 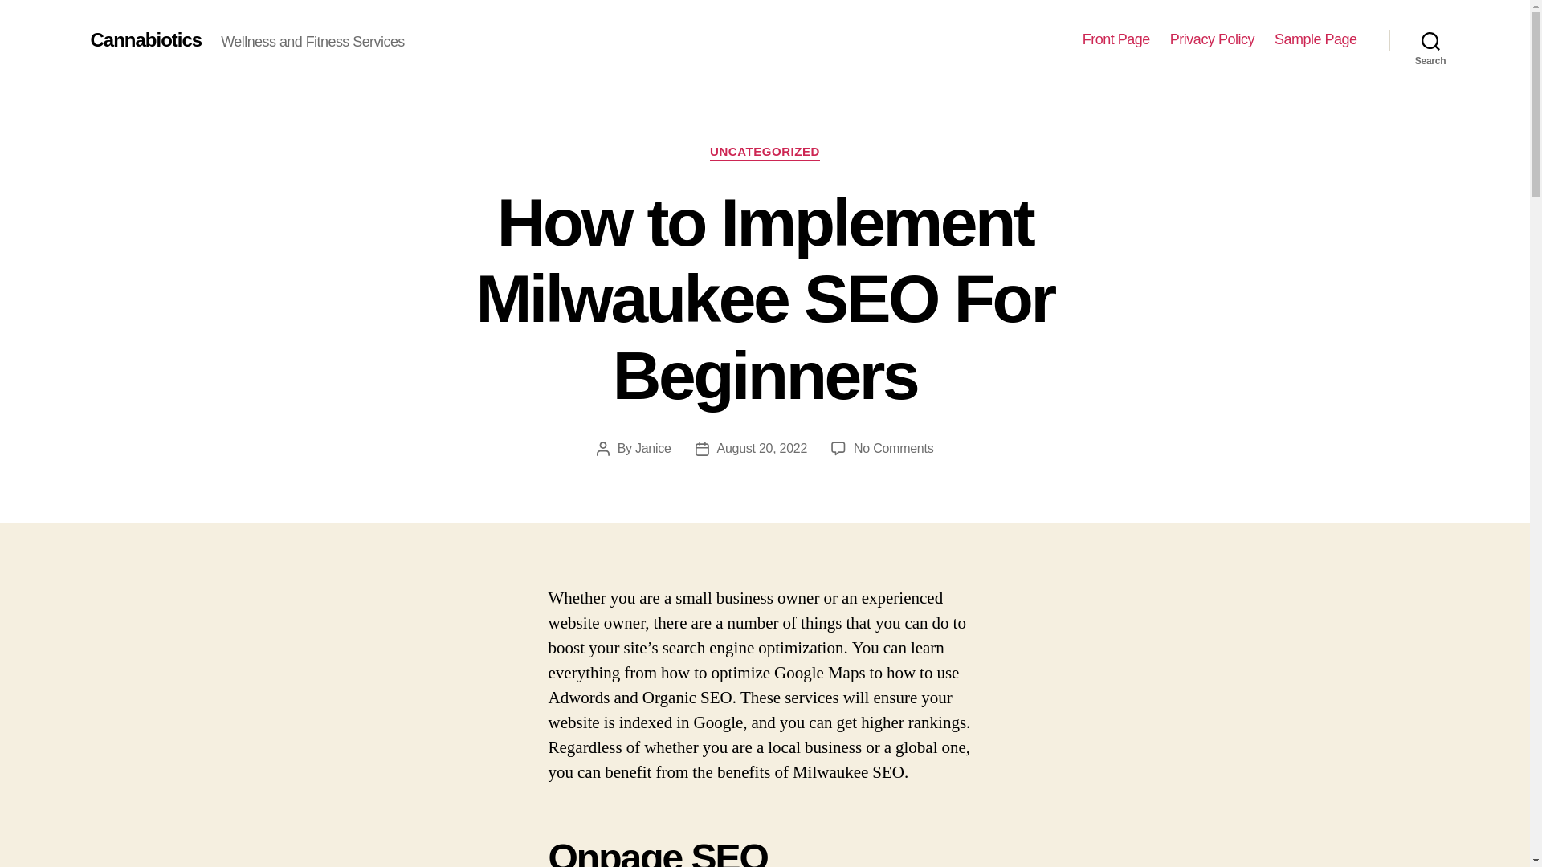 What do you see at coordinates (1213, 39) in the screenshot?
I see `UNCATEGORIZED` at bounding box center [1213, 39].